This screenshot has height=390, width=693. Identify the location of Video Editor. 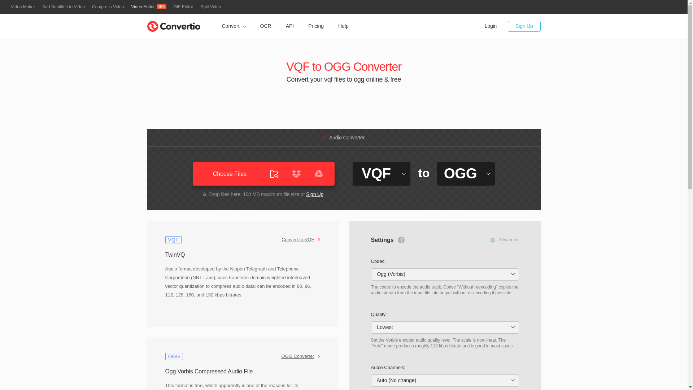
(149, 7).